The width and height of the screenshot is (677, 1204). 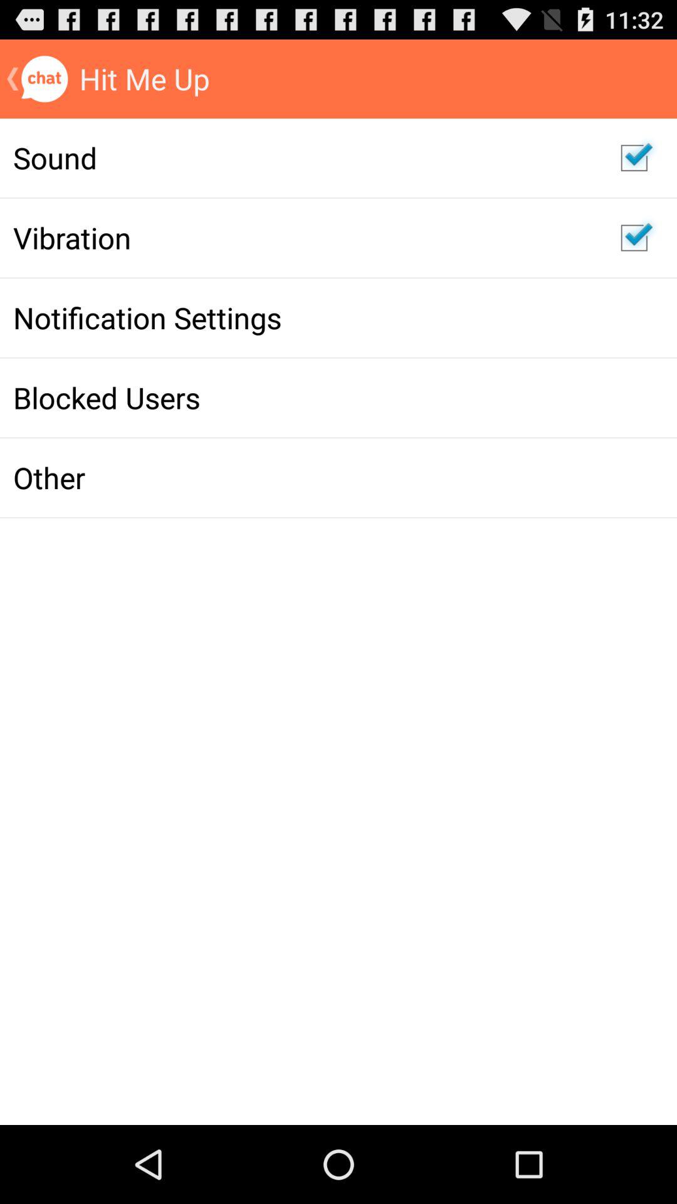 I want to click on toggle vibration option, so click(x=634, y=238).